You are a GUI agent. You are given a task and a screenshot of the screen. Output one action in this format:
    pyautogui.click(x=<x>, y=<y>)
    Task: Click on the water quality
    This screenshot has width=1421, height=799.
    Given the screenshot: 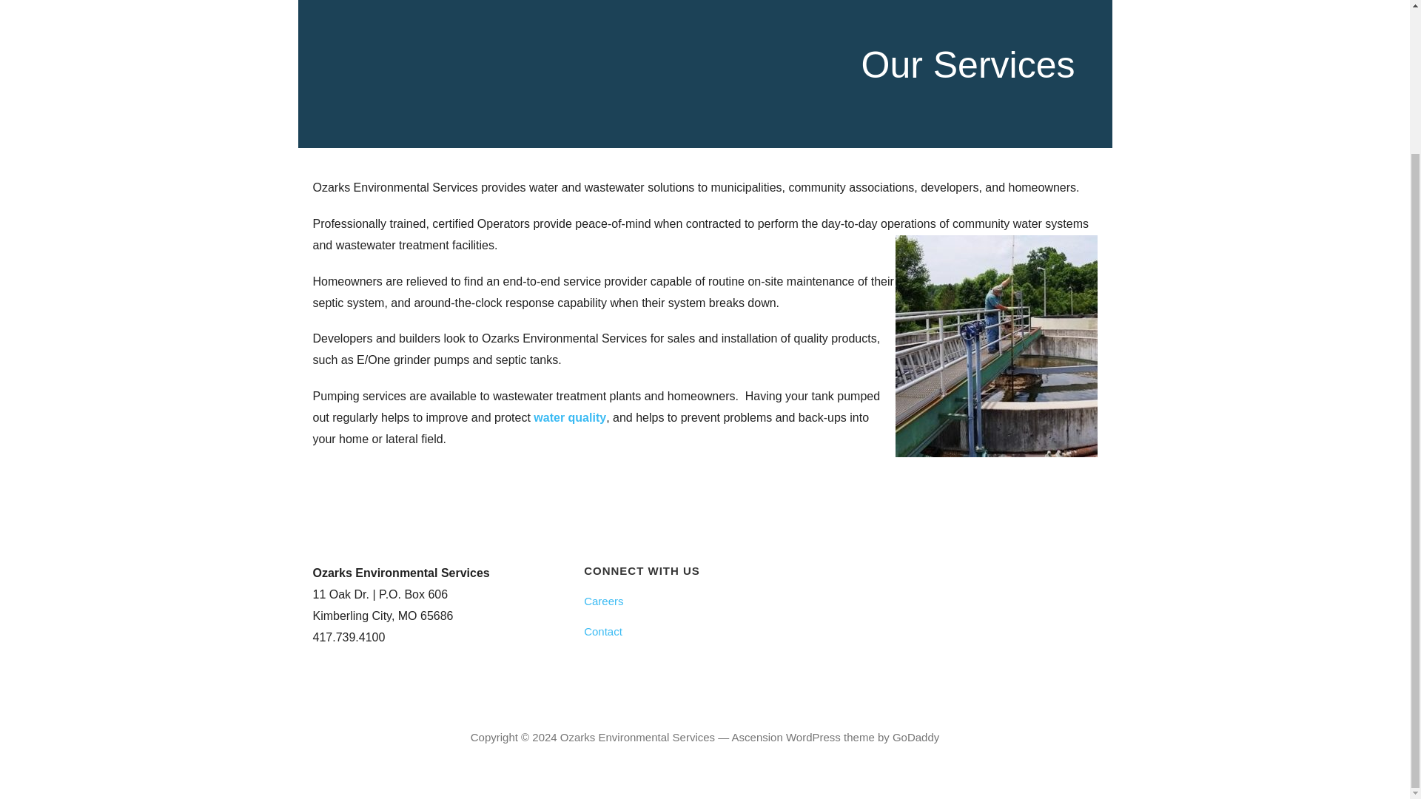 What is the action you would take?
    pyautogui.click(x=570, y=417)
    